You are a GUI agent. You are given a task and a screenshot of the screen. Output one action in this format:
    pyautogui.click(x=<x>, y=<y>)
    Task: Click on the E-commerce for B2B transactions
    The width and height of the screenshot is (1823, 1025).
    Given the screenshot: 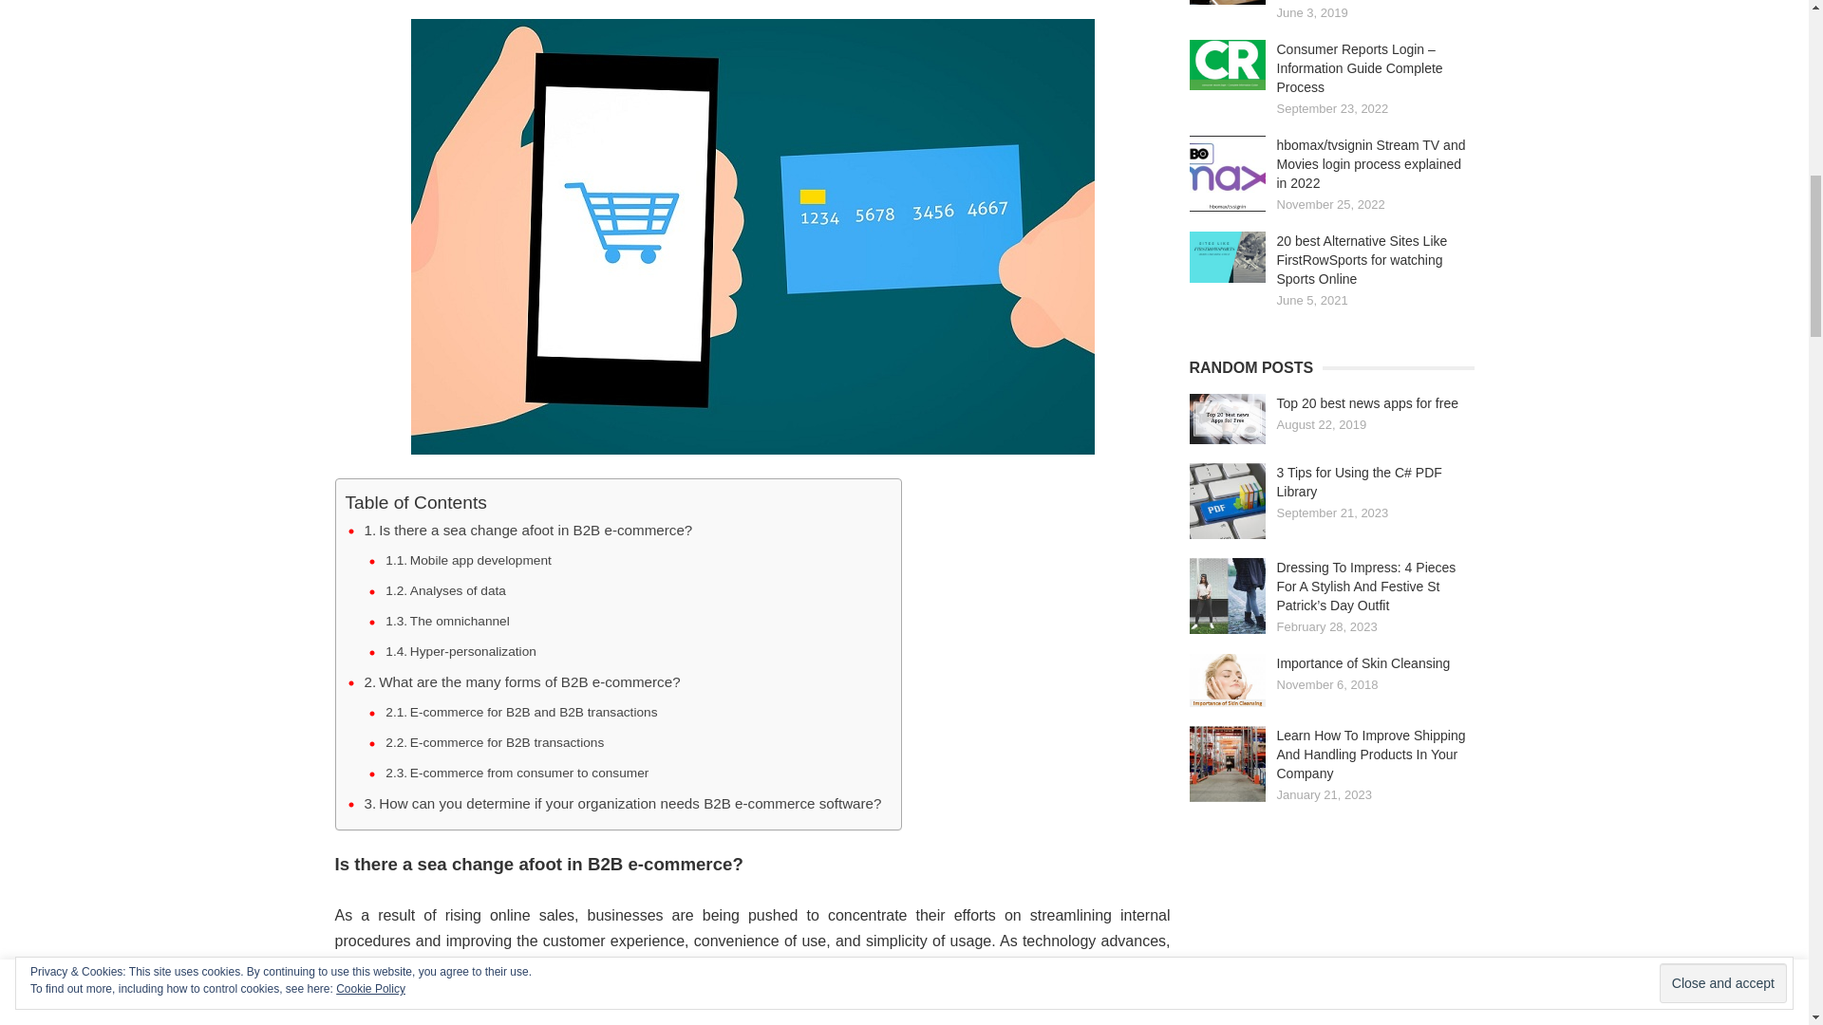 What is the action you would take?
    pyautogui.click(x=494, y=742)
    